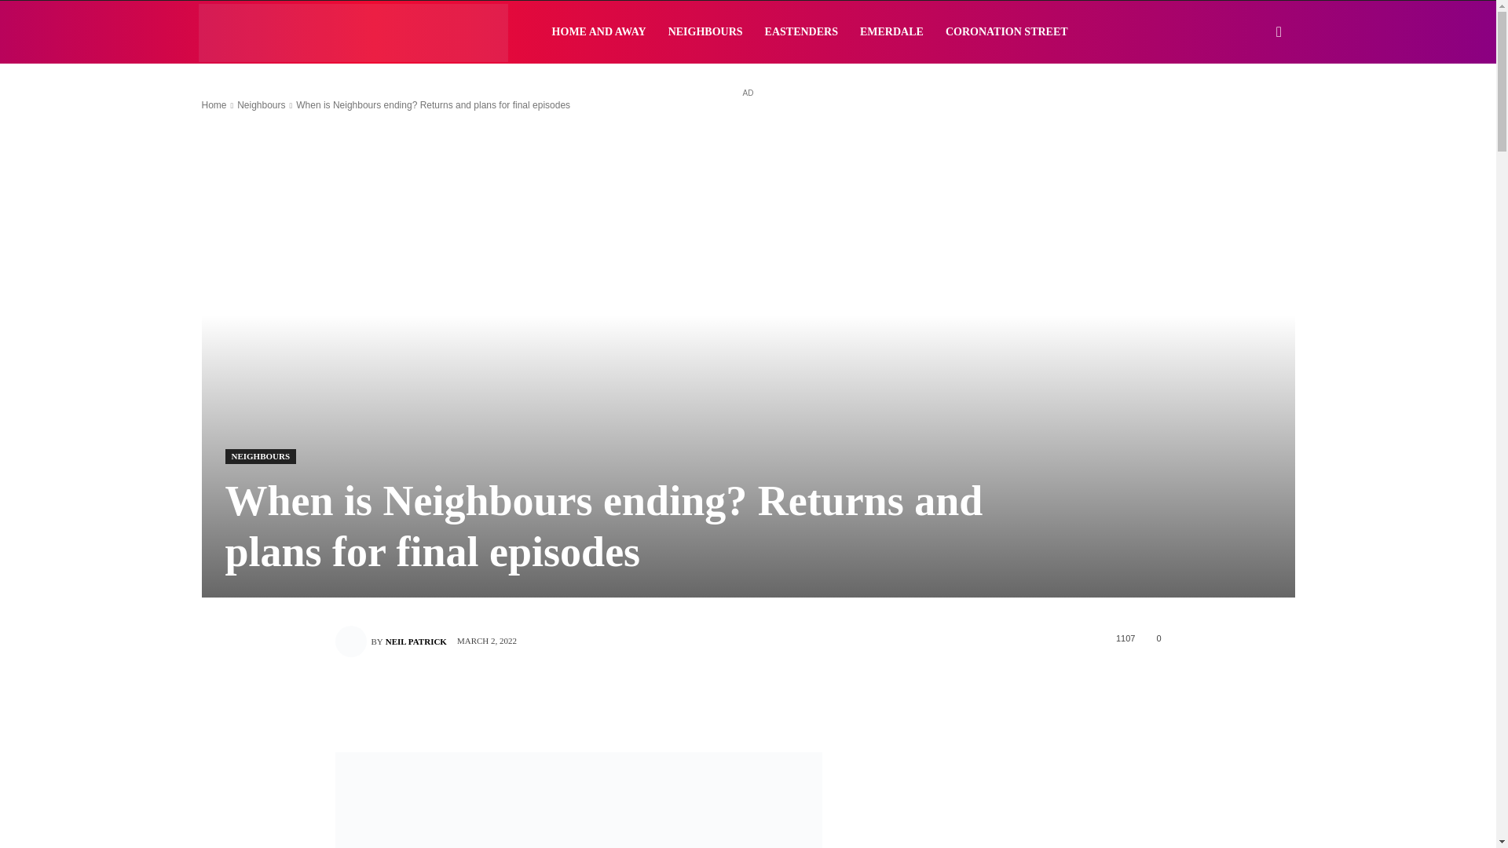 Image resolution: width=1508 pixels, height=848 pixels. What do you see at coordinates (891, 32) in the screenshot?
I see `EMERDALE` at bounding box center [891, 32].